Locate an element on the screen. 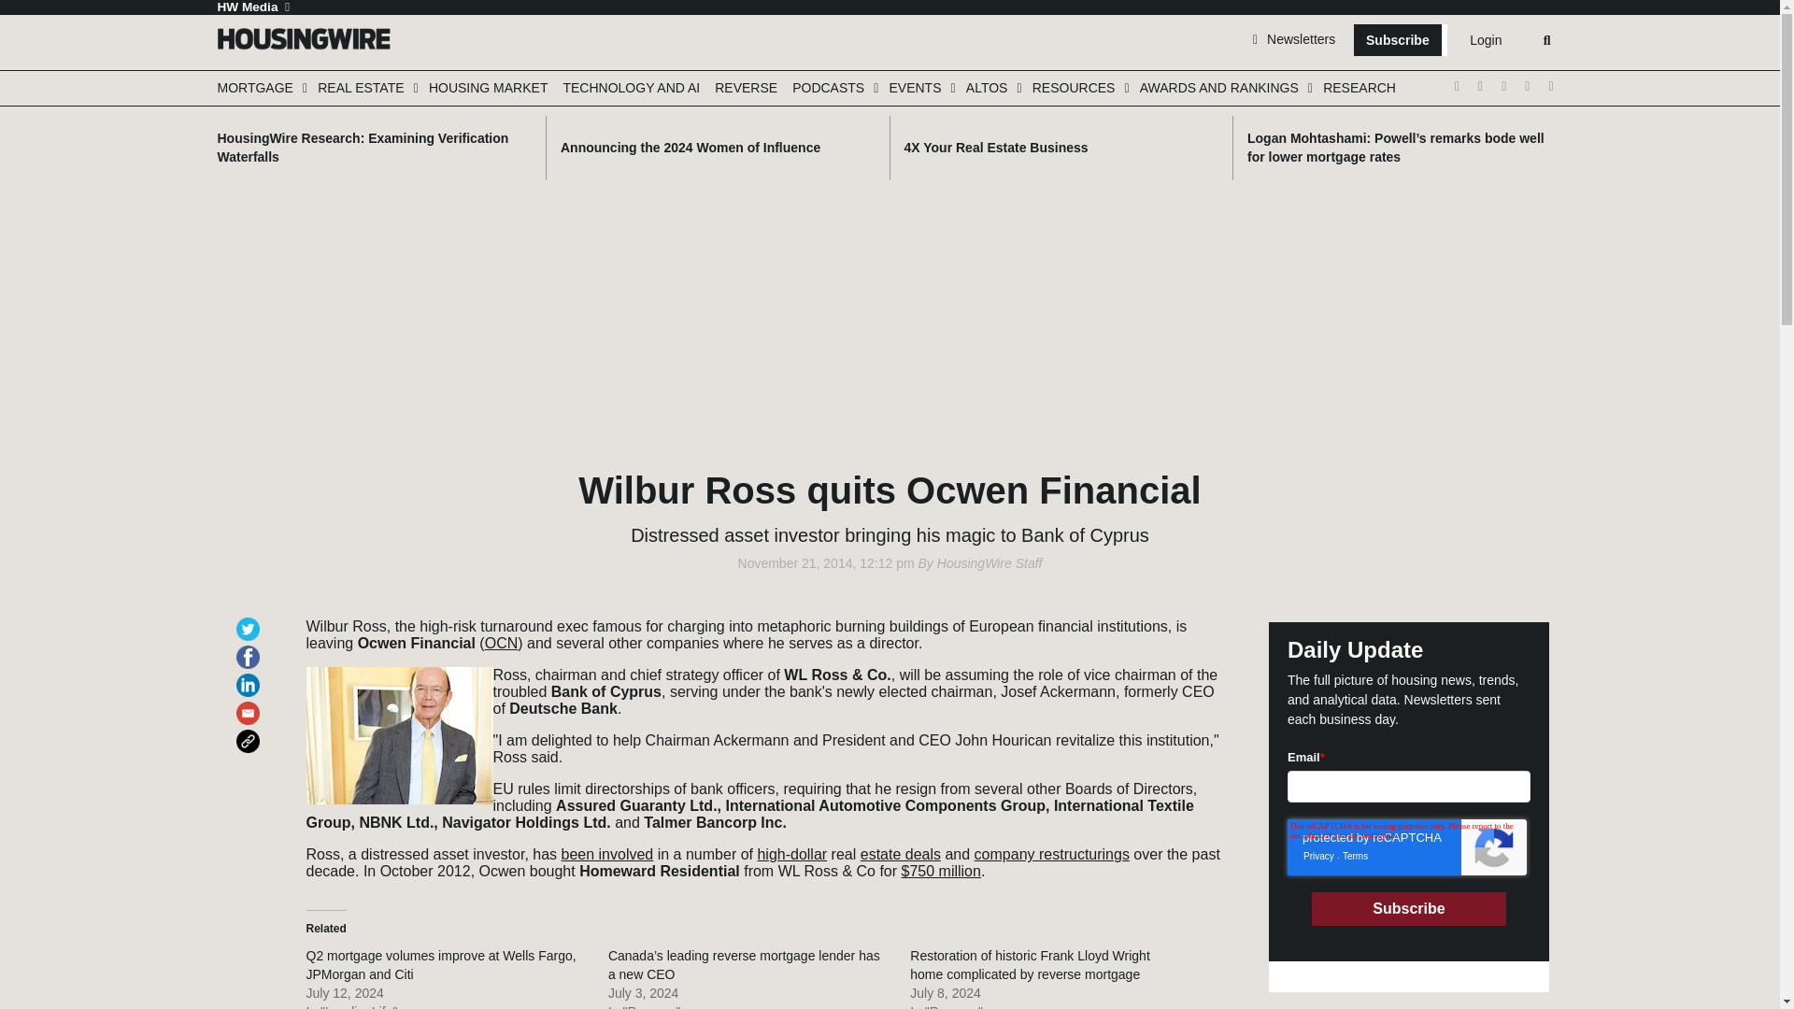 The width and height of the screenshot is (1794, 1009). Click to email a link to a friend is located at coordinates (250, 704).